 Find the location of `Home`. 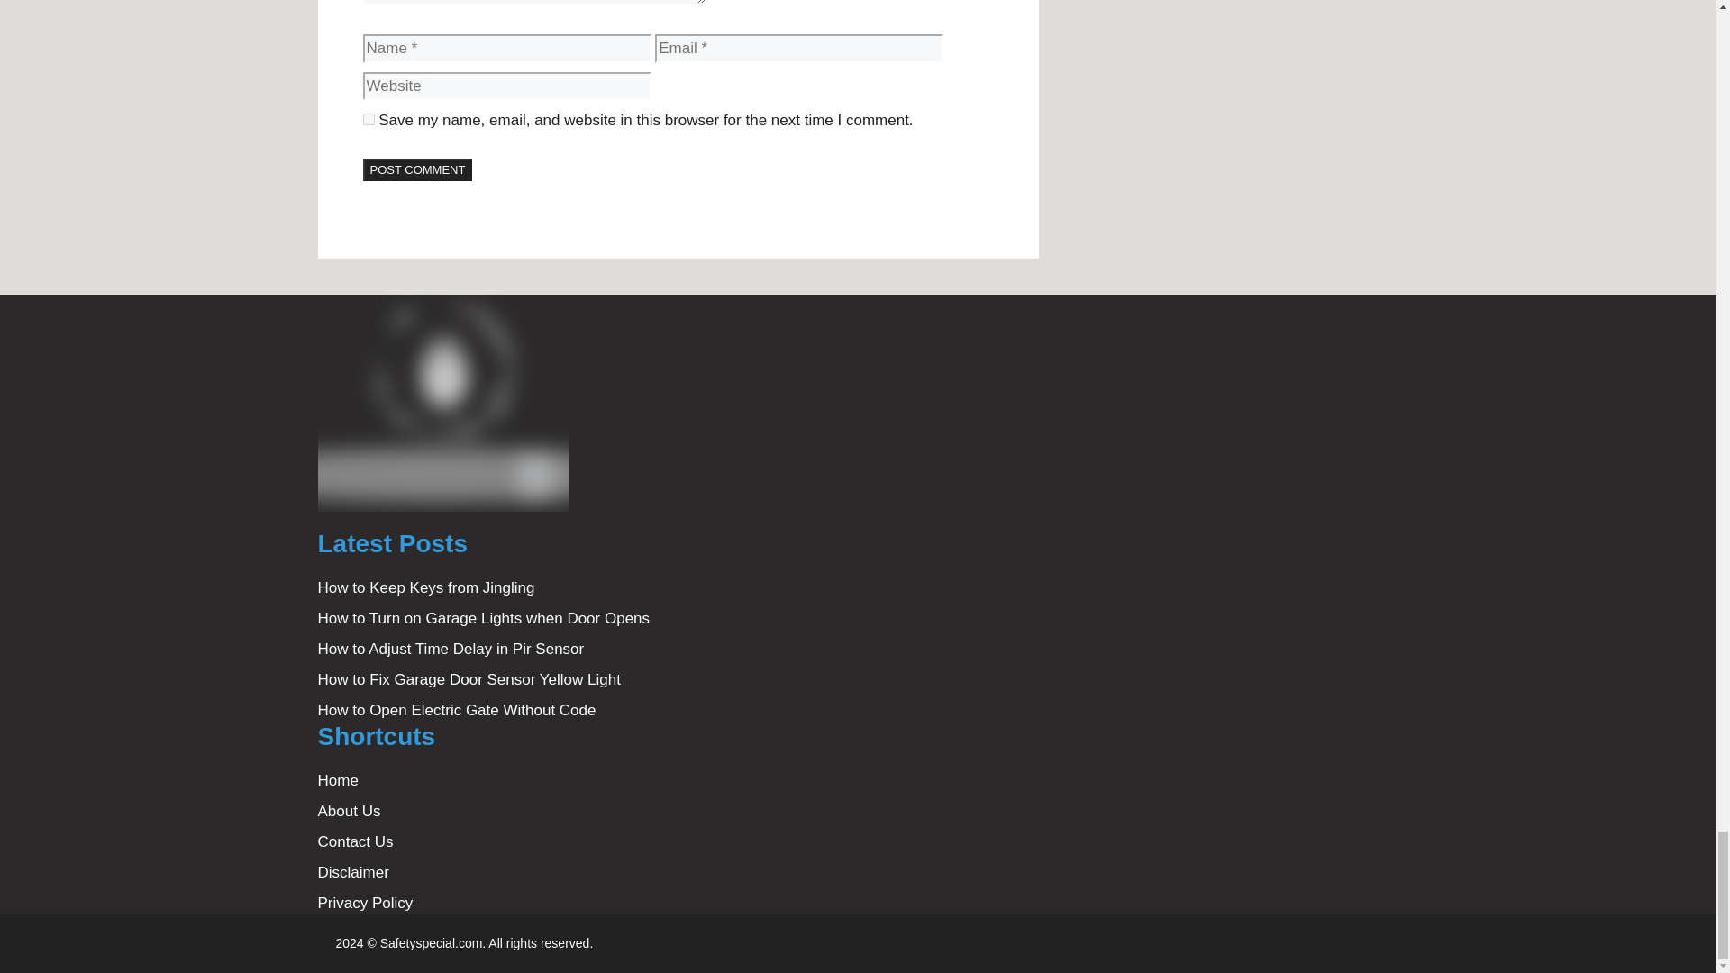

Home is located at coordinates (337, 780).